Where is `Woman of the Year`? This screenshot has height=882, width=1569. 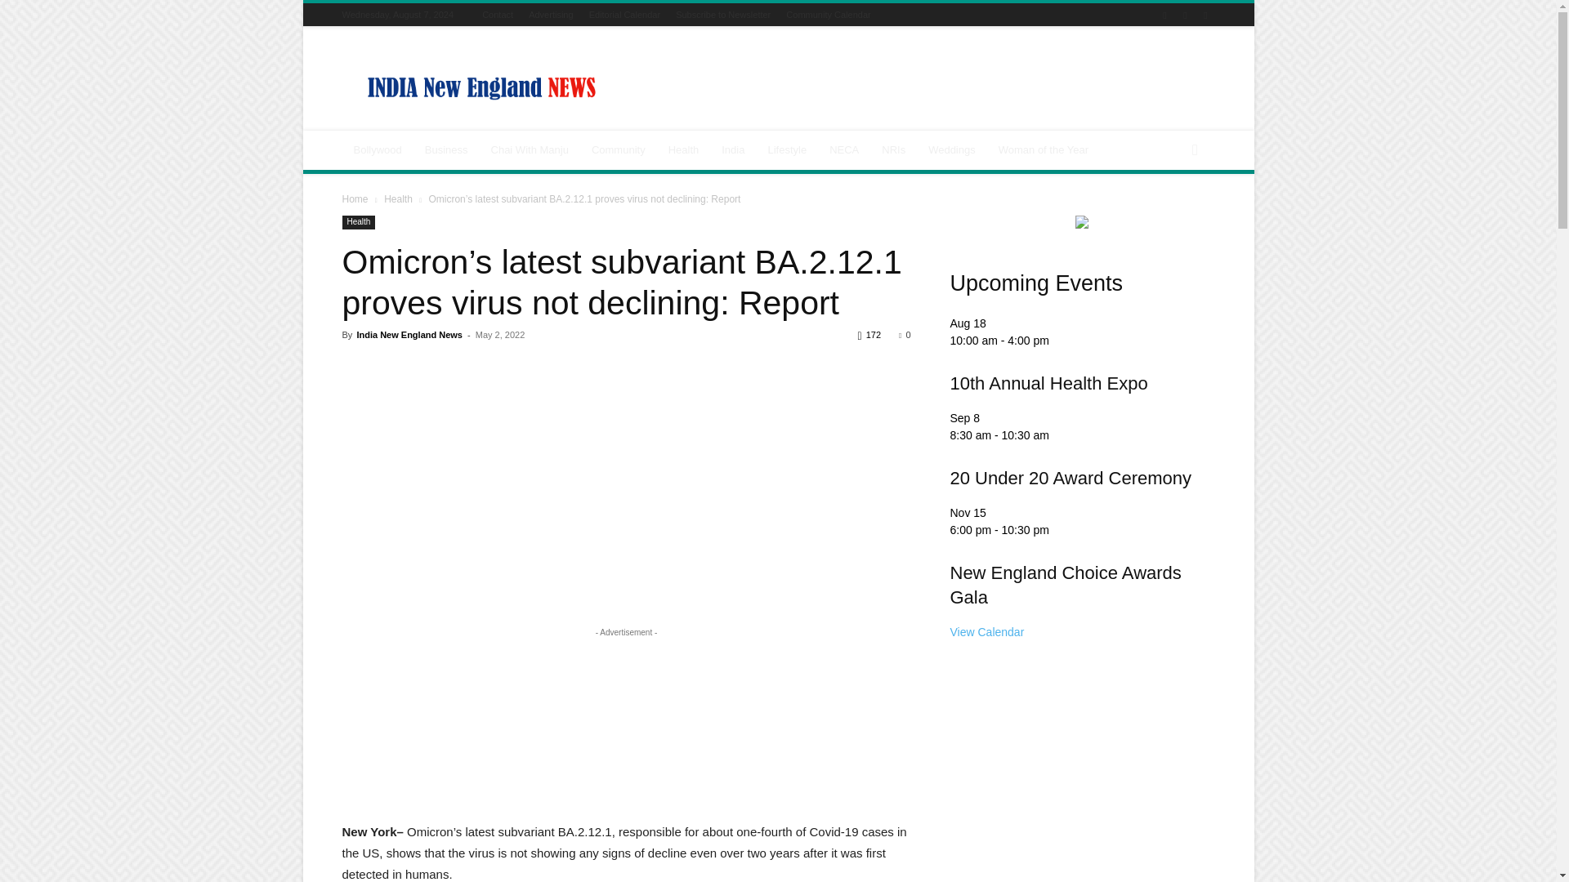
Woman of the Year is located at coordinates (1043, 150).